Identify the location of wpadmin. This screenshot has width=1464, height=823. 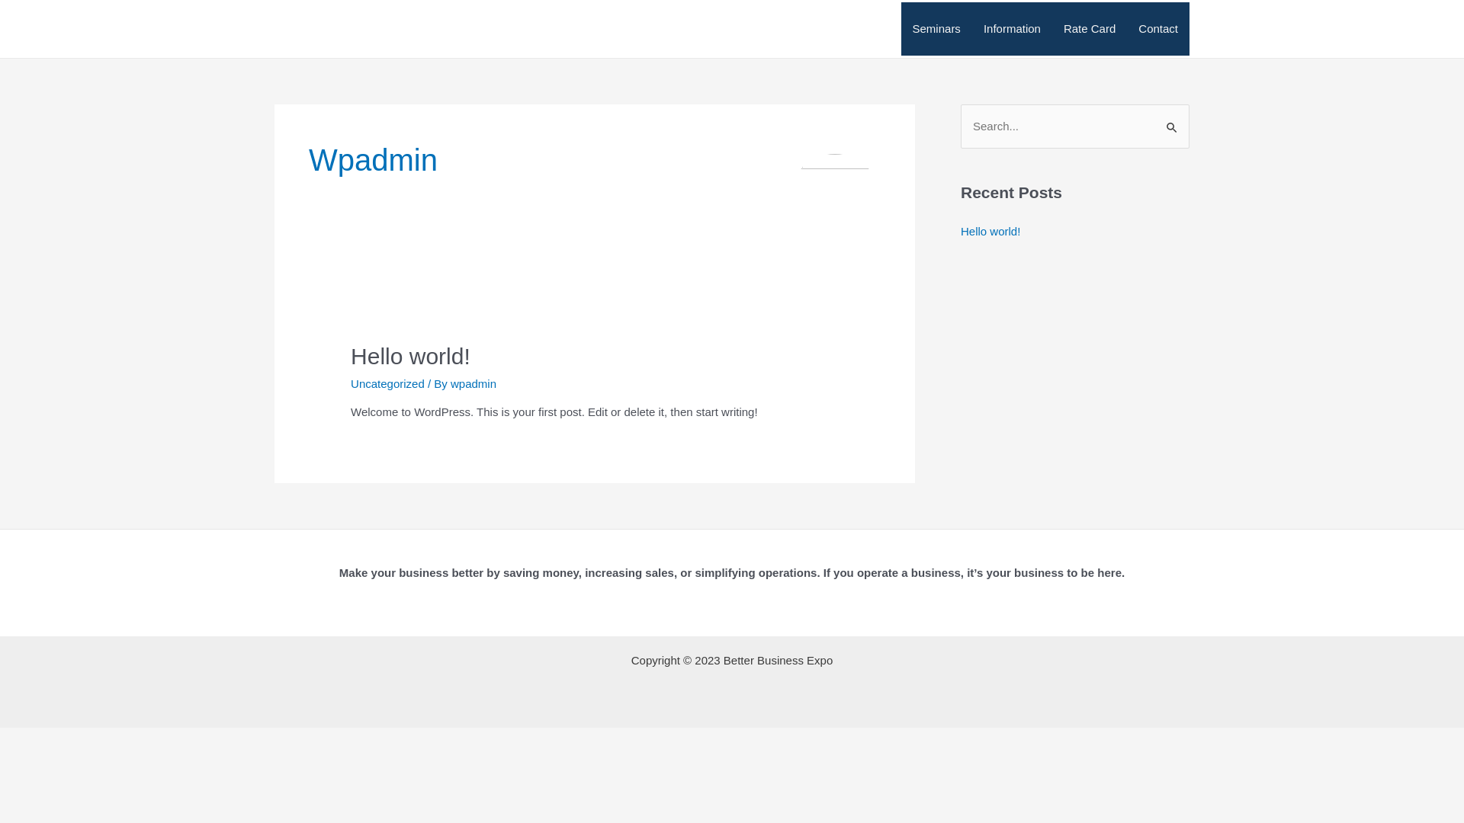
(474, 384).